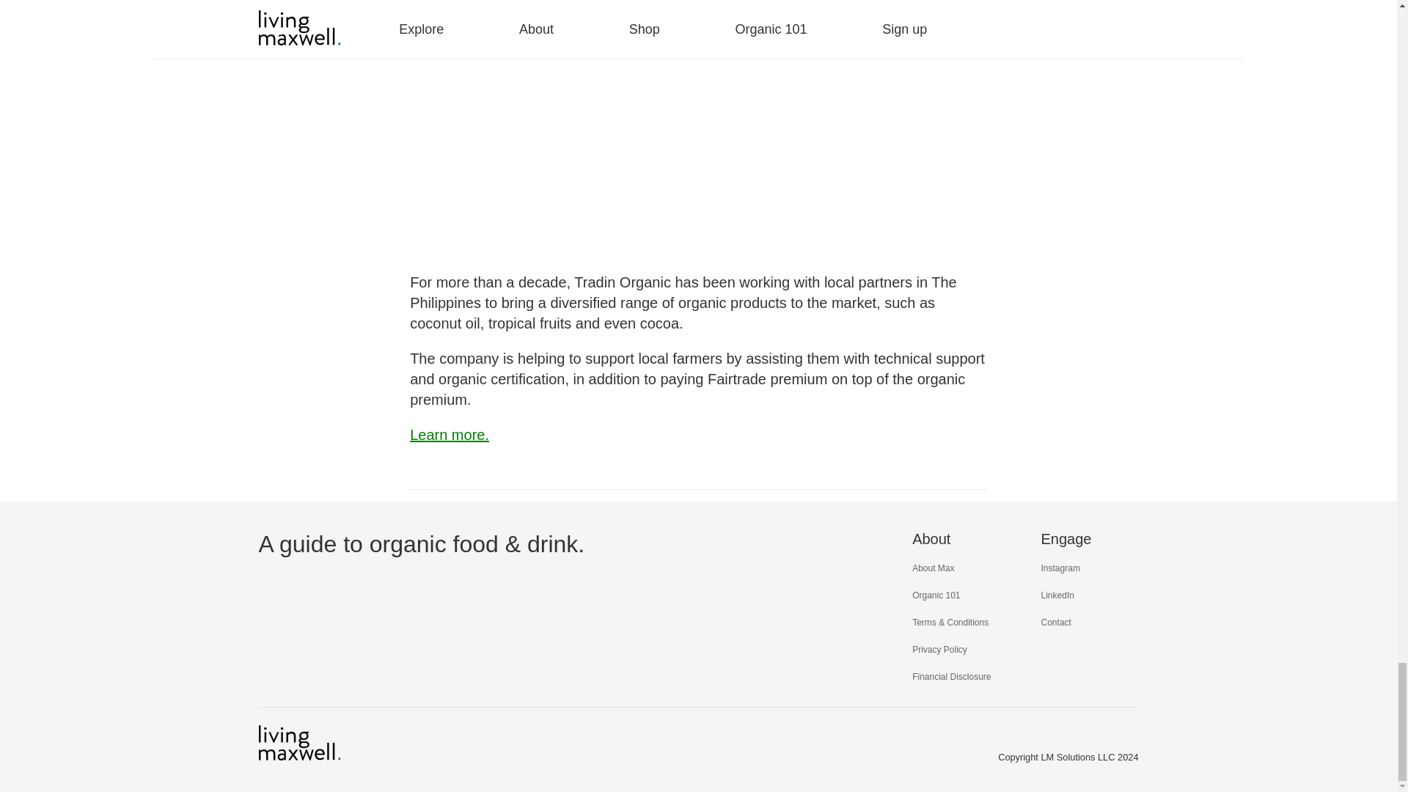 Image resolution: width=1408 pixels, height=792 pixels. Describe the element at coordinates (449, 434) in the screenshot. I see `Learn more.` at that location.